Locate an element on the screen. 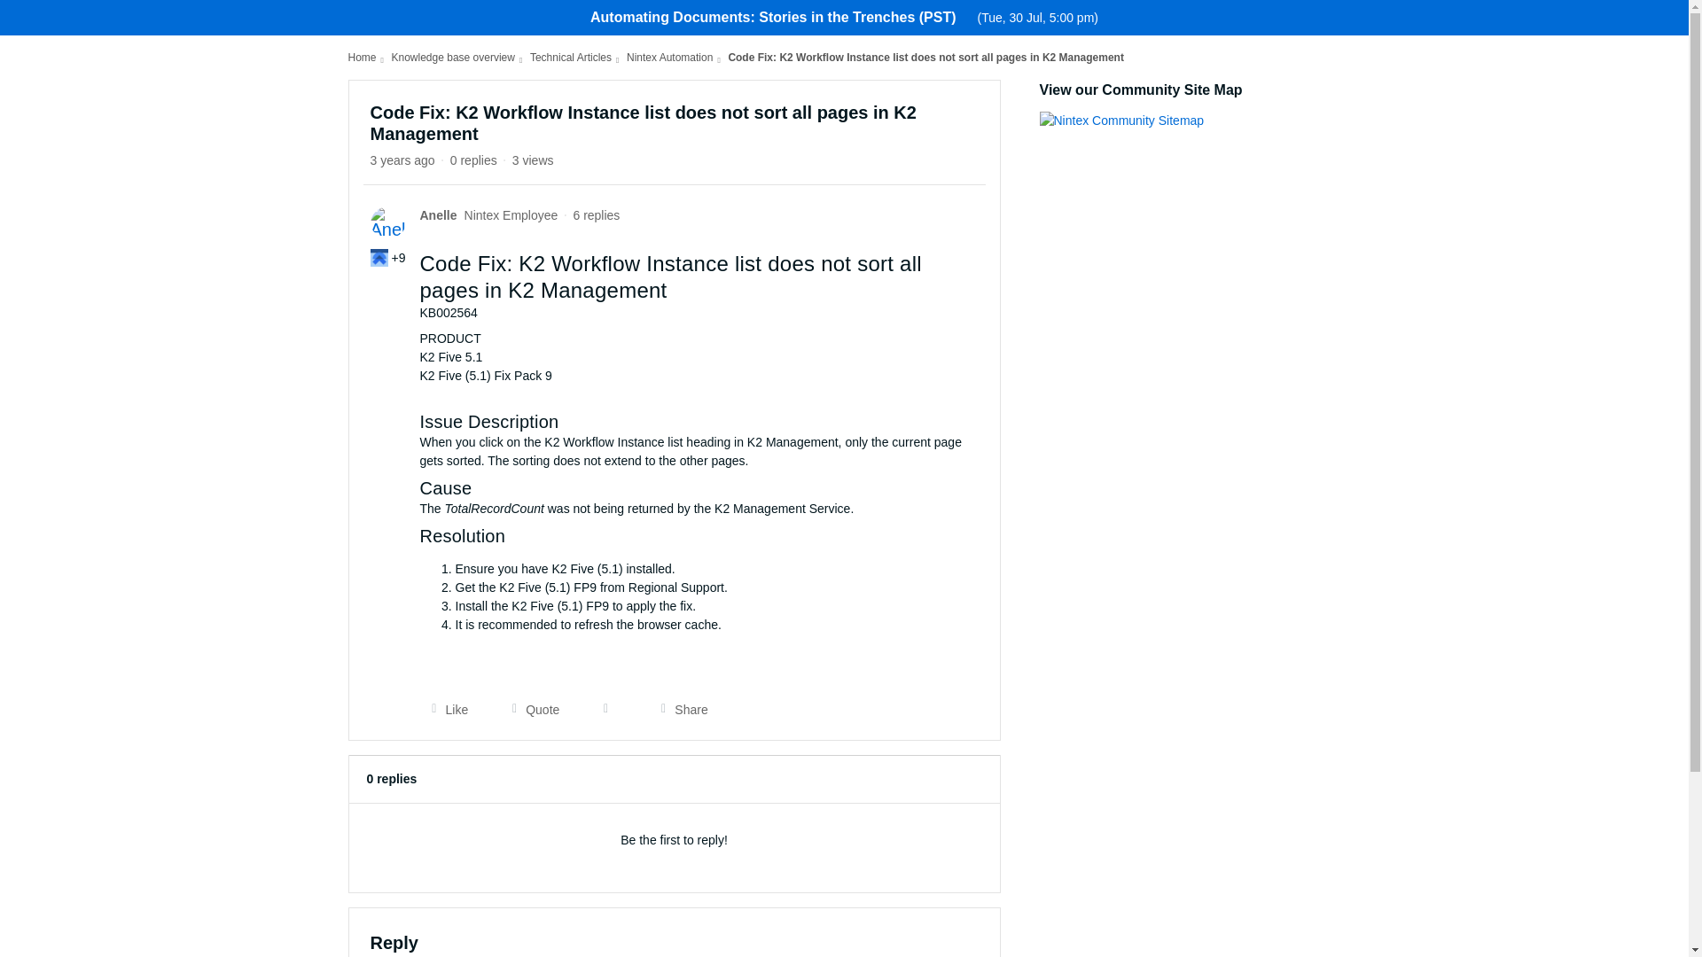 The height and width of the screenshot is (957, 1702). Keep it up is located at coordinates (379, 257).